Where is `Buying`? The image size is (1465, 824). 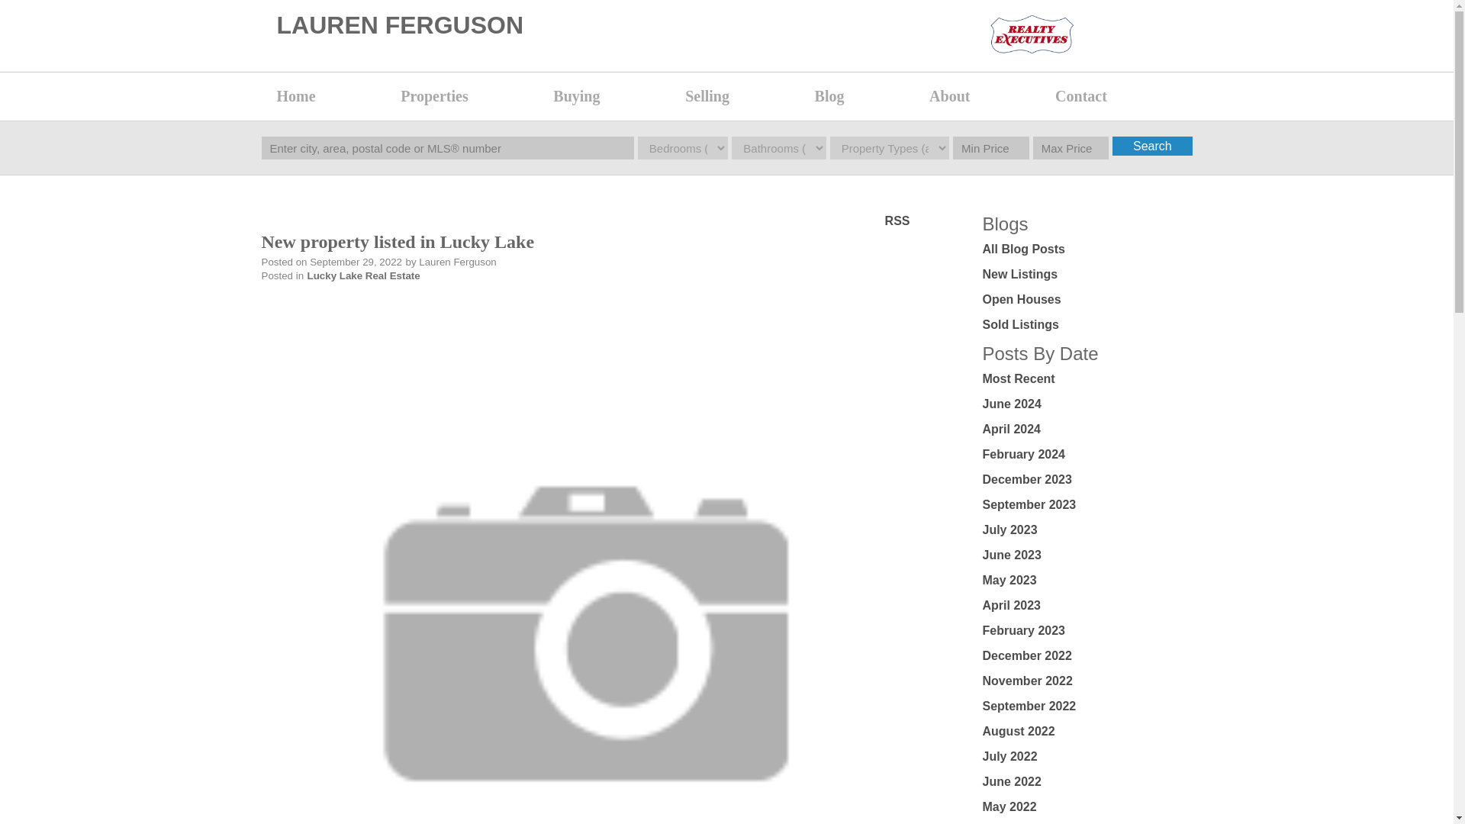
Buying is located at coordinates (610, 96).